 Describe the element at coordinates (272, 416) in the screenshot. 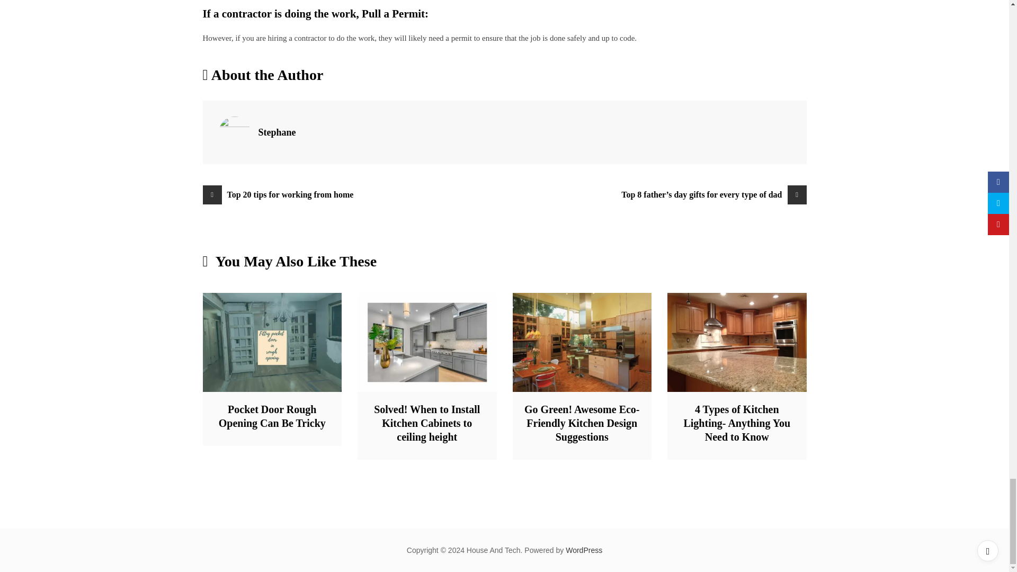

I see `Pocket Door Rough Opening Can Be Tricky` at that location.